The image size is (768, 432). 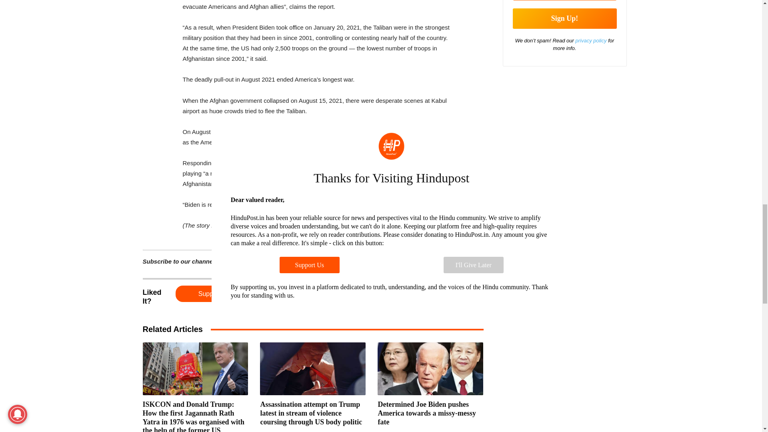 What do you see at coordinates (565, 18) in the screenshot?
I see `Sign Up!` at bounding box center [565, 18].